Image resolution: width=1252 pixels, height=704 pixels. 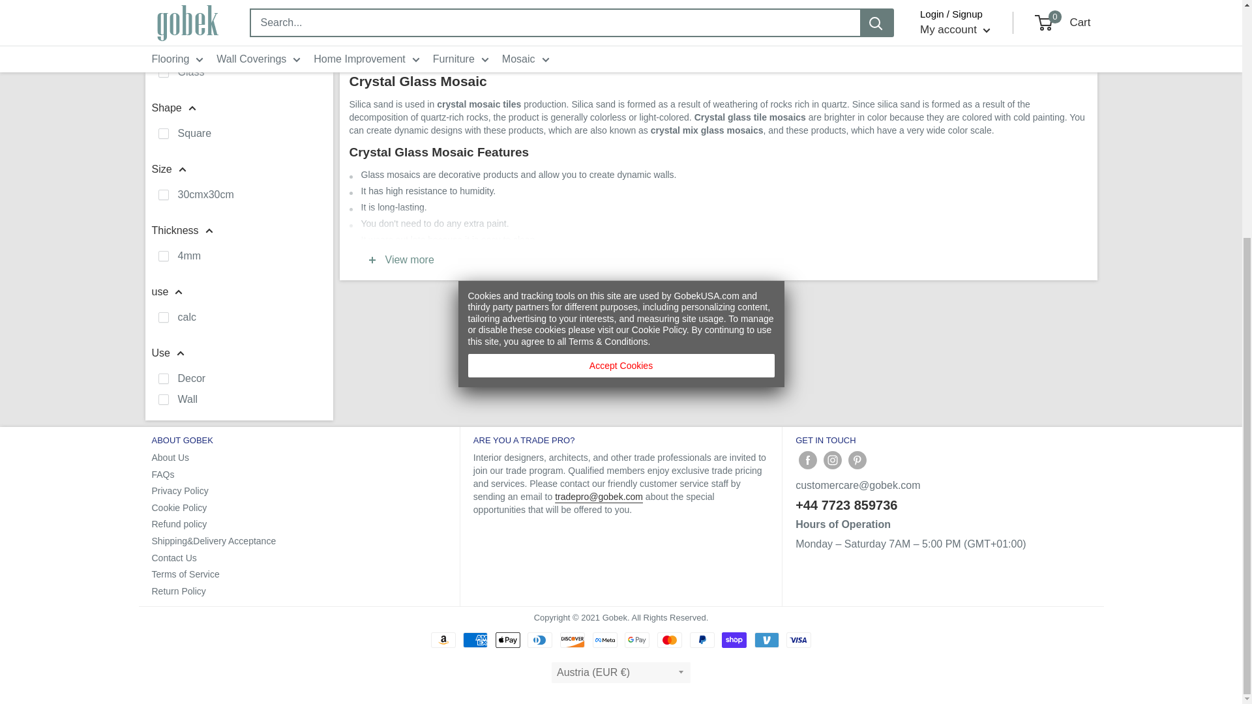 I want to click on on, so click(x=162, y=194).